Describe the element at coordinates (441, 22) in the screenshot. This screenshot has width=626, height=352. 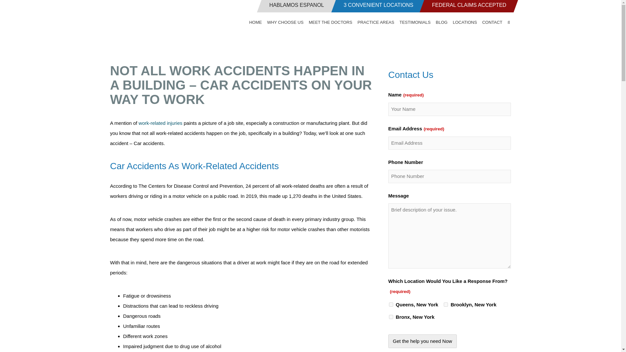
I see `BLOG` at that location.